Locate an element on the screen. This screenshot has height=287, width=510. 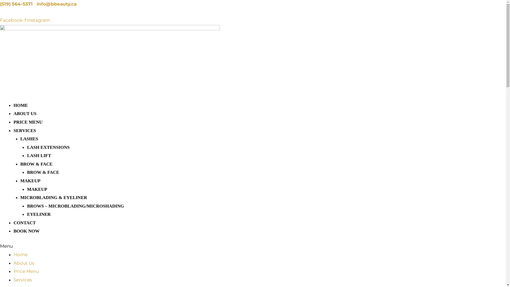
CONTACT is located at coordinates (25, 223).